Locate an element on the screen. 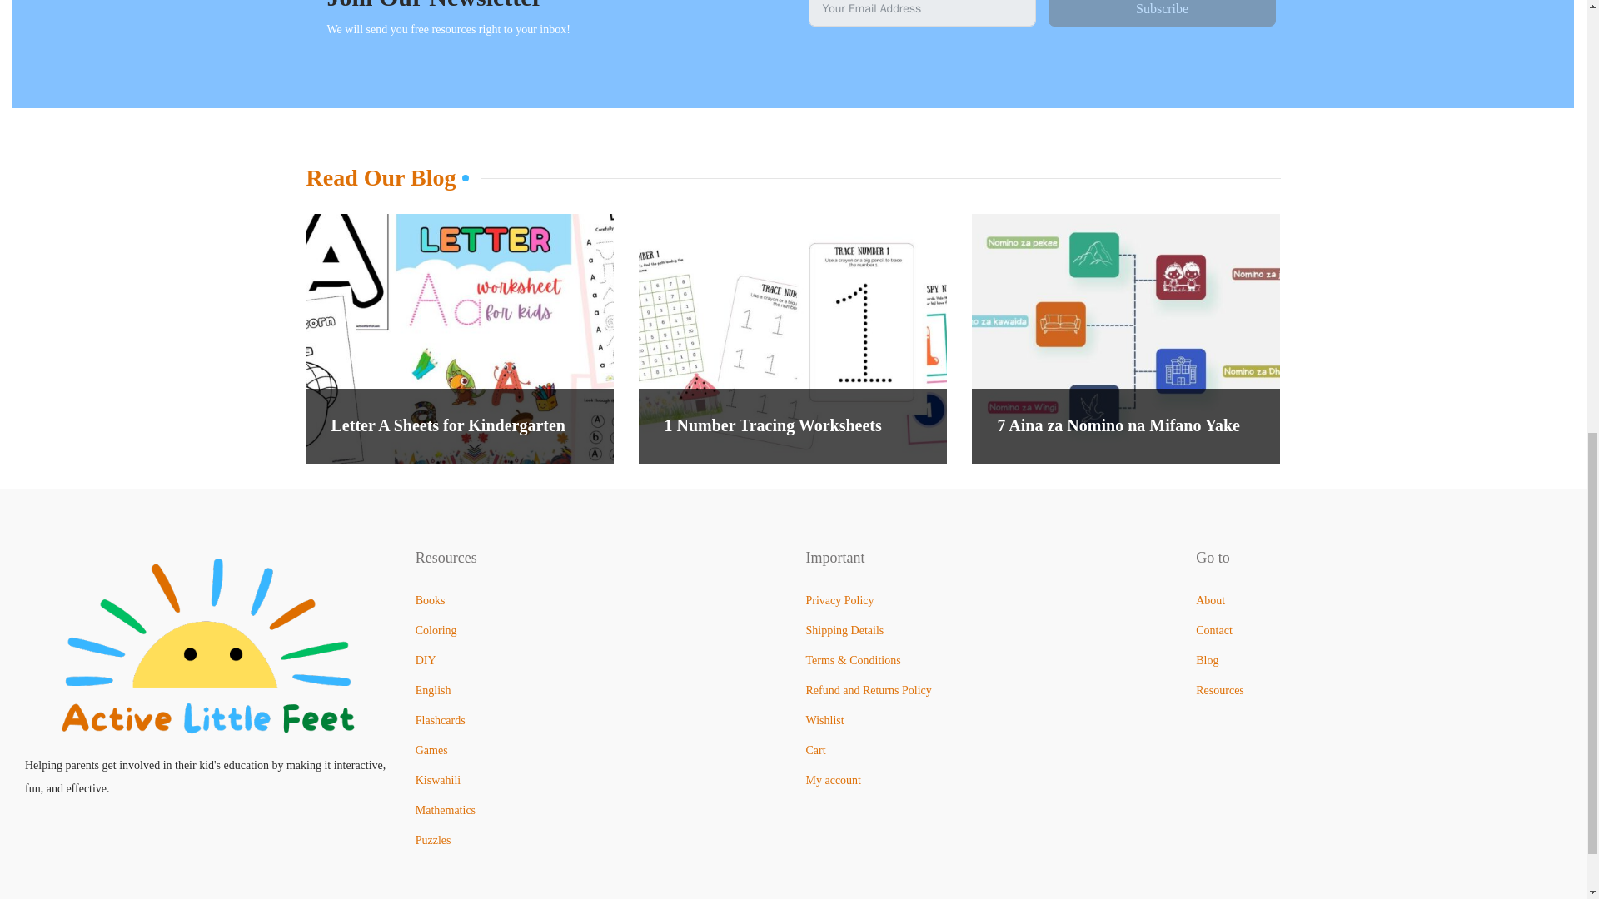  Mathematics is located at coordinates (445, 809).